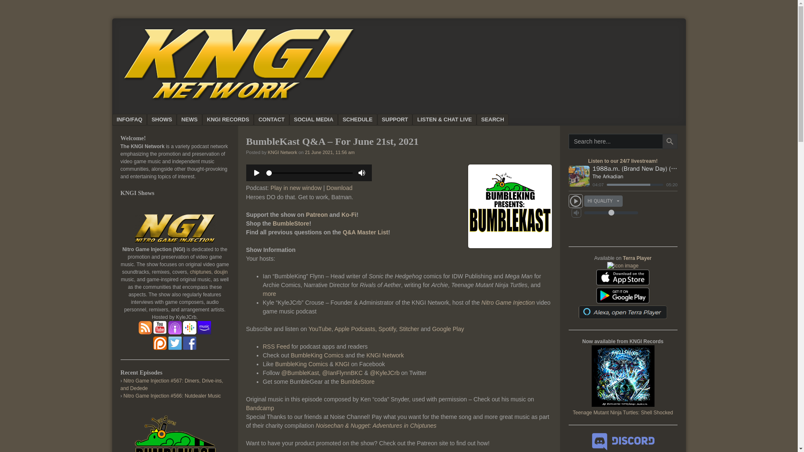 The width and height of the screenshot is (804, 452). I want to click on KNGI RECORDS, so click(228, 120).